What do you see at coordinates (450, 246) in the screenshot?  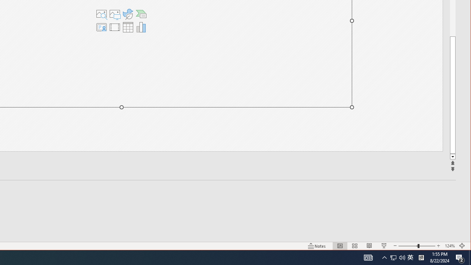 I see `Zoom 124%` at bounding box center [450, 246].